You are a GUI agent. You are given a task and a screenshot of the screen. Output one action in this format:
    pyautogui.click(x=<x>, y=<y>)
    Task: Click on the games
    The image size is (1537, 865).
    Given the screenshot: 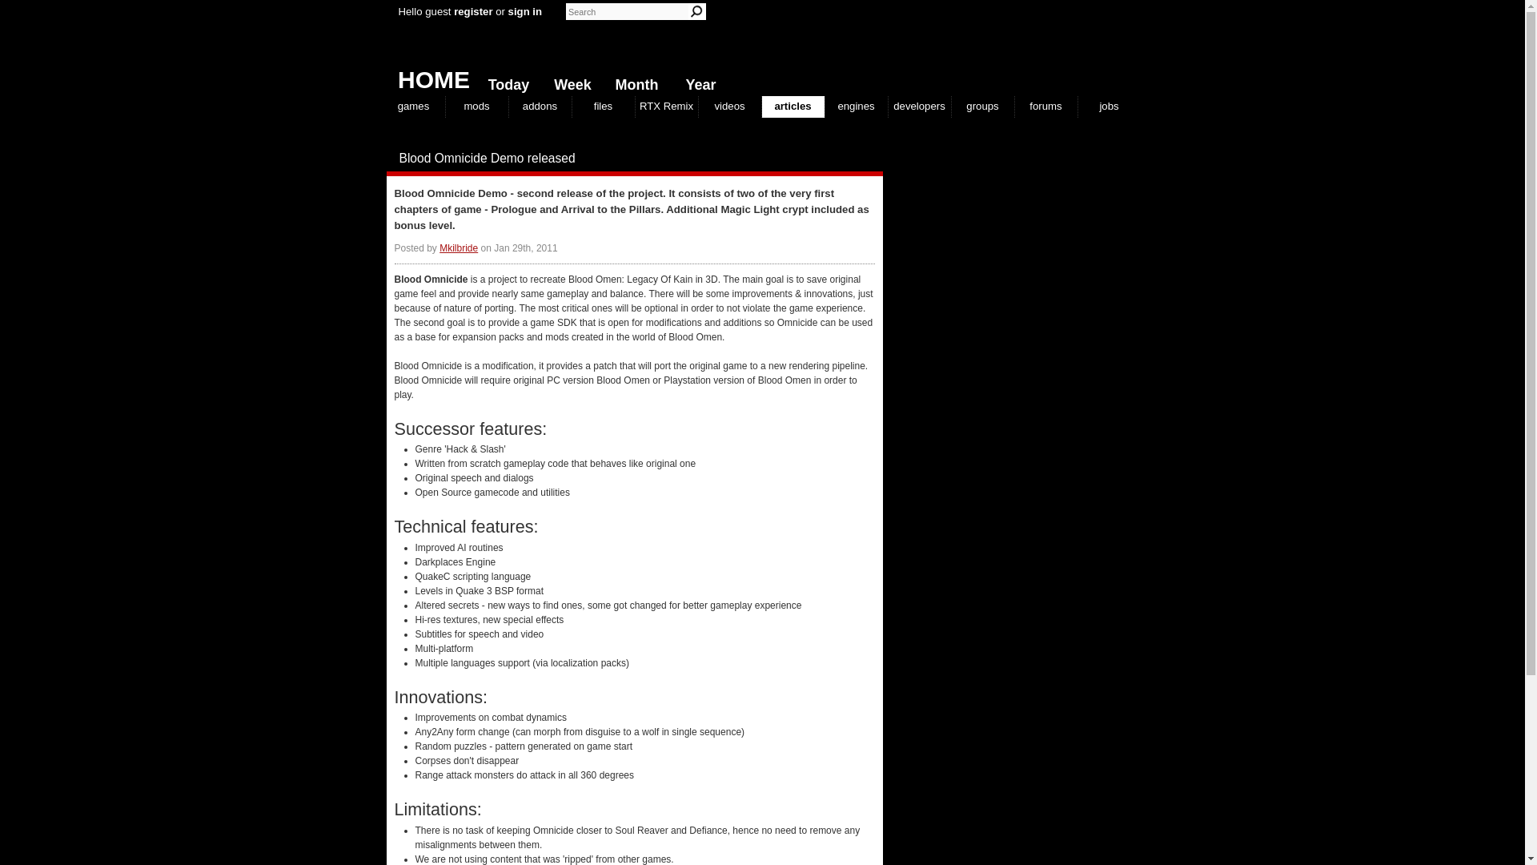 What is the action you would take?
    pyautogui.click(x=414, y=106)
    